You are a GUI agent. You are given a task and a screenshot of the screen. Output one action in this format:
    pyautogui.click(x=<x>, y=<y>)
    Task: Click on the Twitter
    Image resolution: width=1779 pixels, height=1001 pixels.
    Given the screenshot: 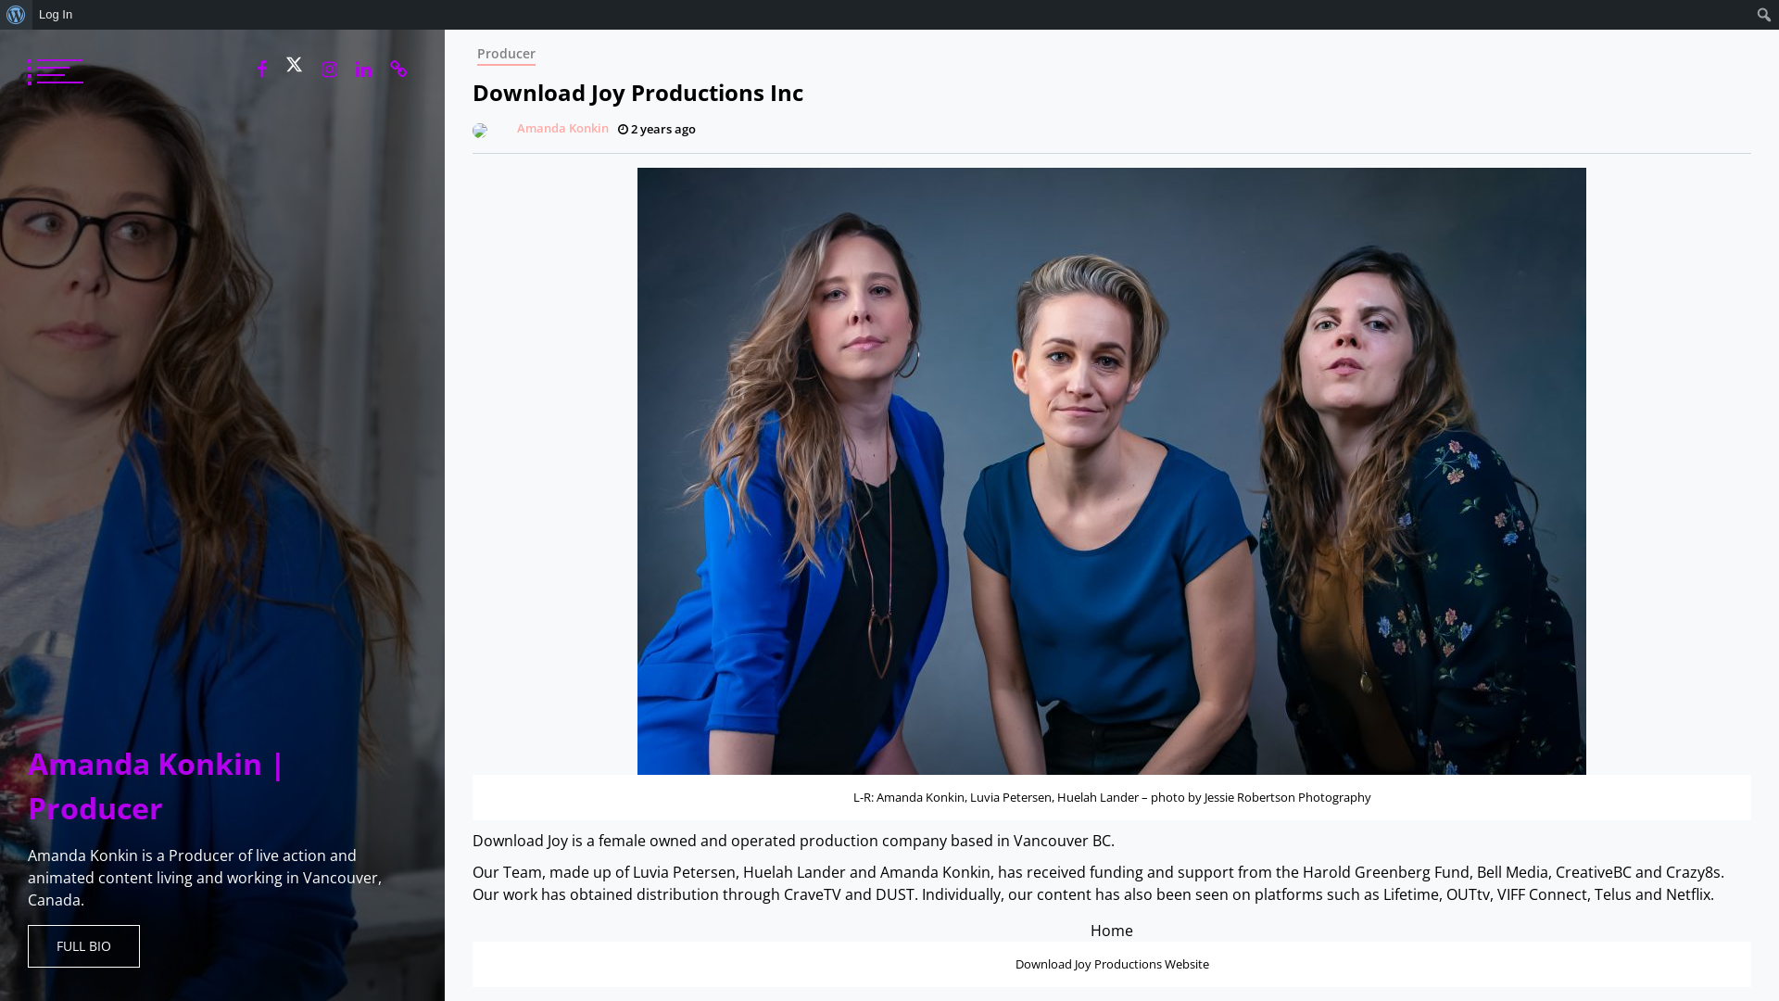 What is the action you would take?
    pyautogui.click(x=295, y=65)
    